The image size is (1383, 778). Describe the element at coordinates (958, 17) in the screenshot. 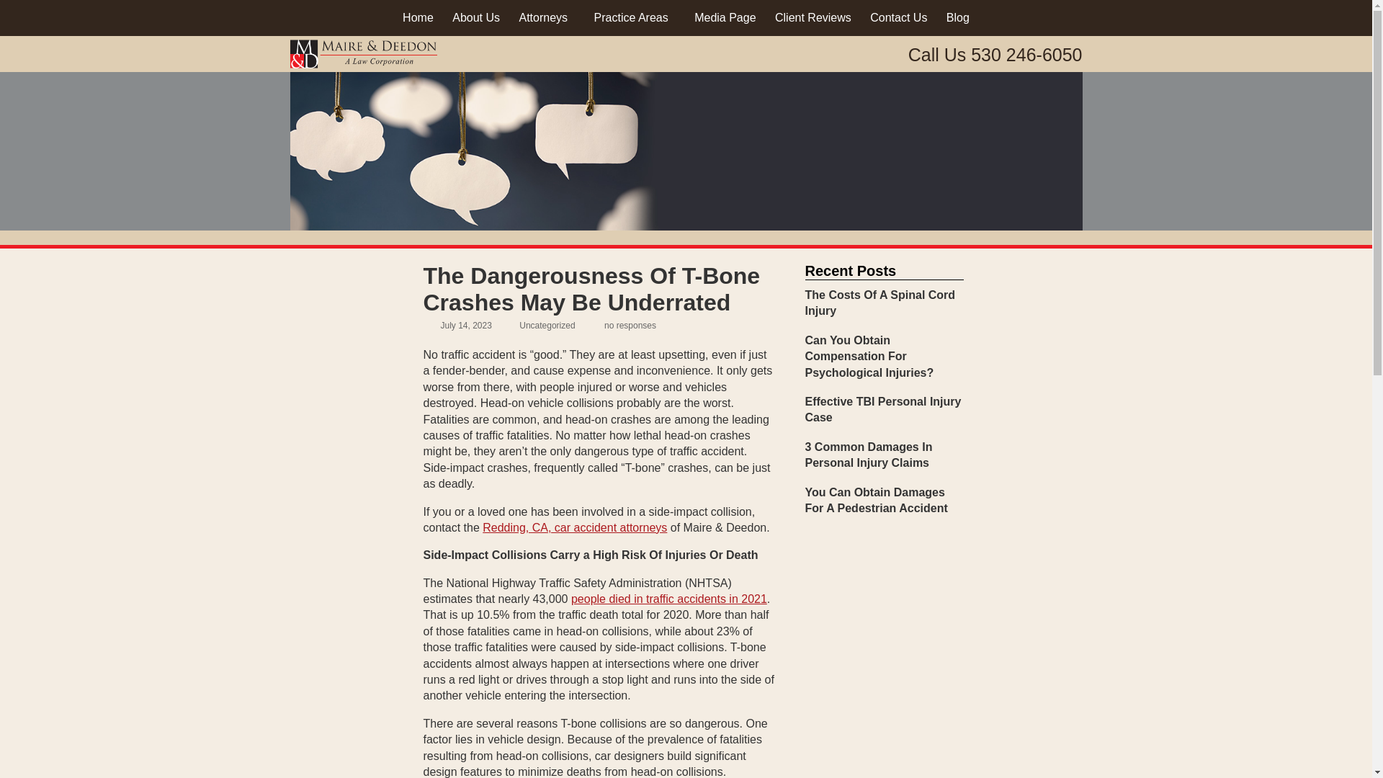

I see `Blog` at that location.